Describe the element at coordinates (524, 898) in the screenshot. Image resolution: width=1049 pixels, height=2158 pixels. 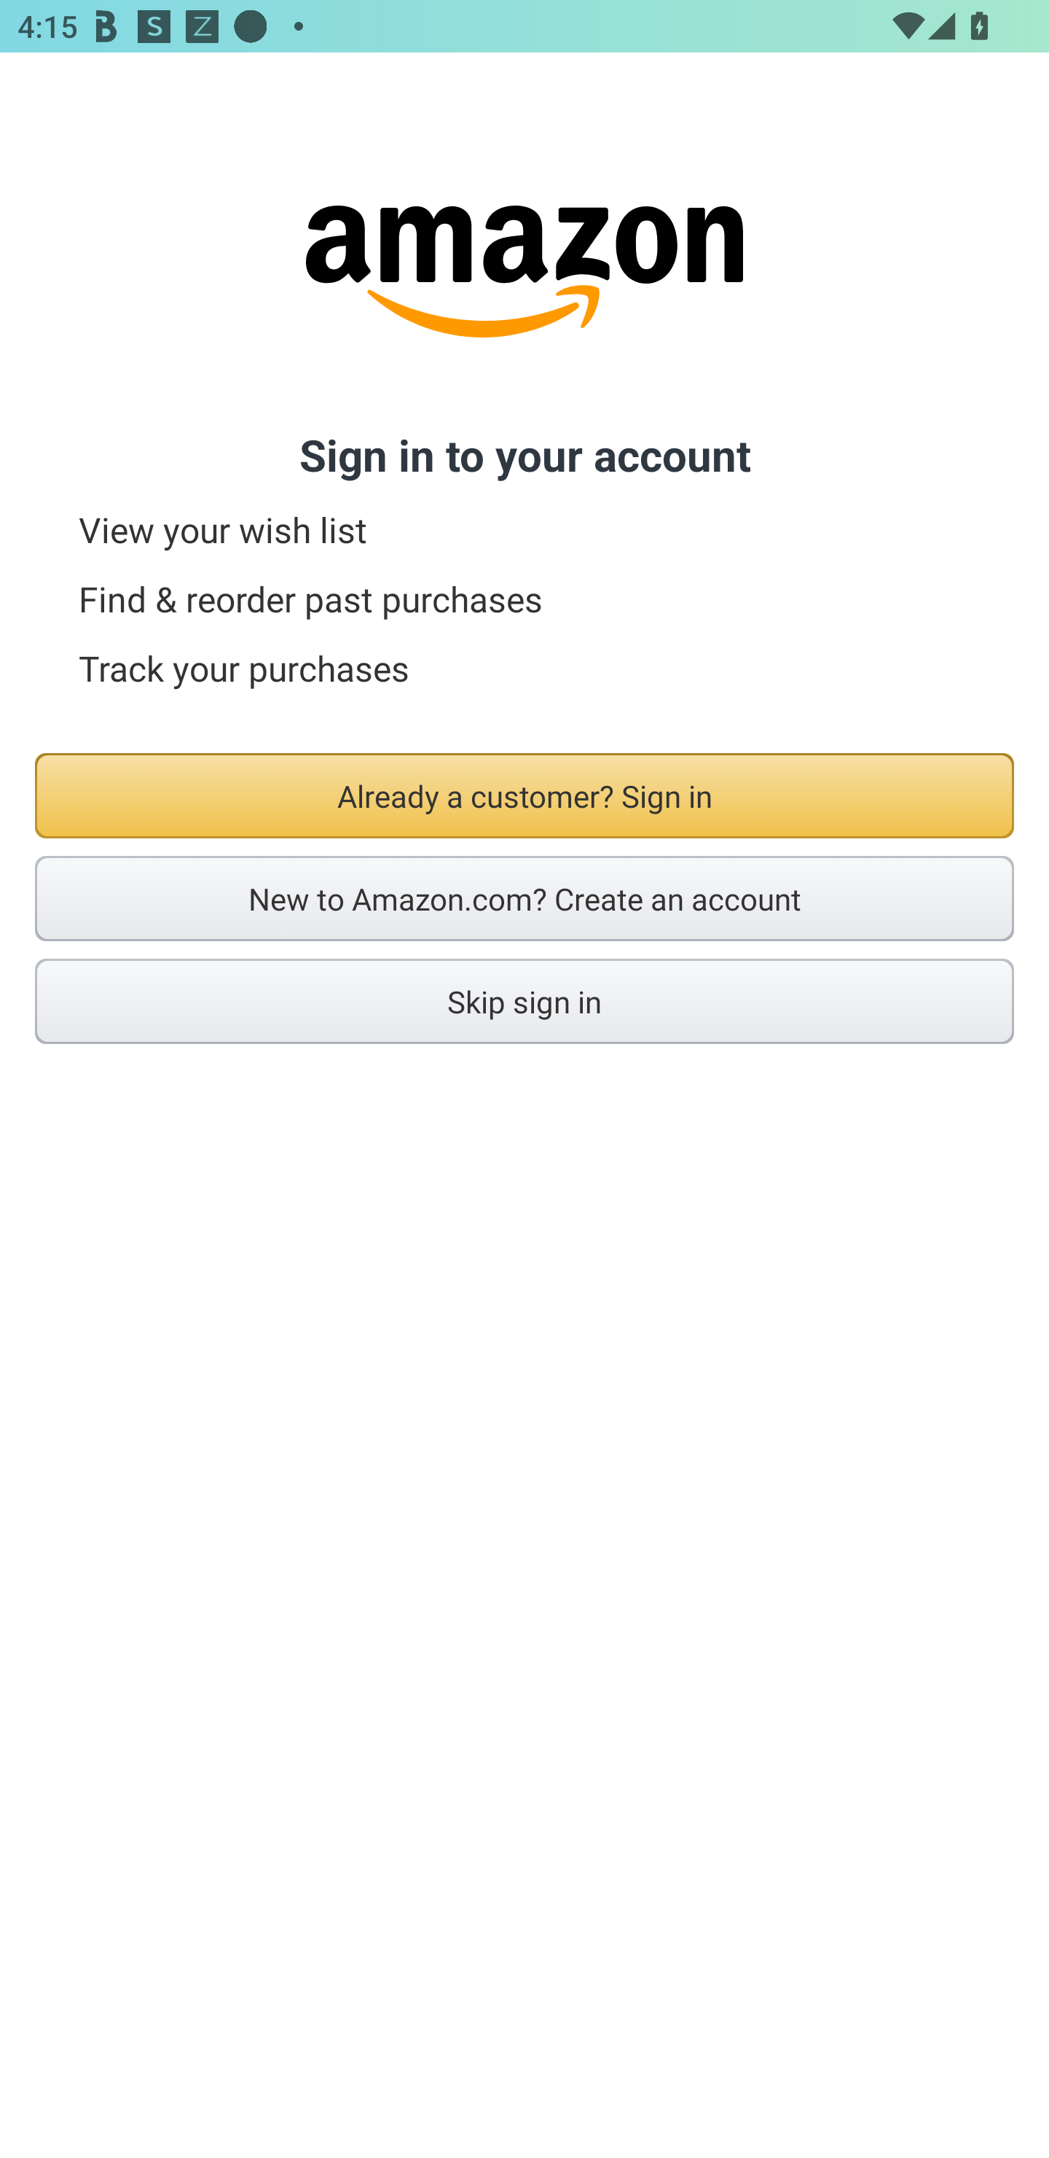
I see `New to Amazon.com? Create an account` at that location.